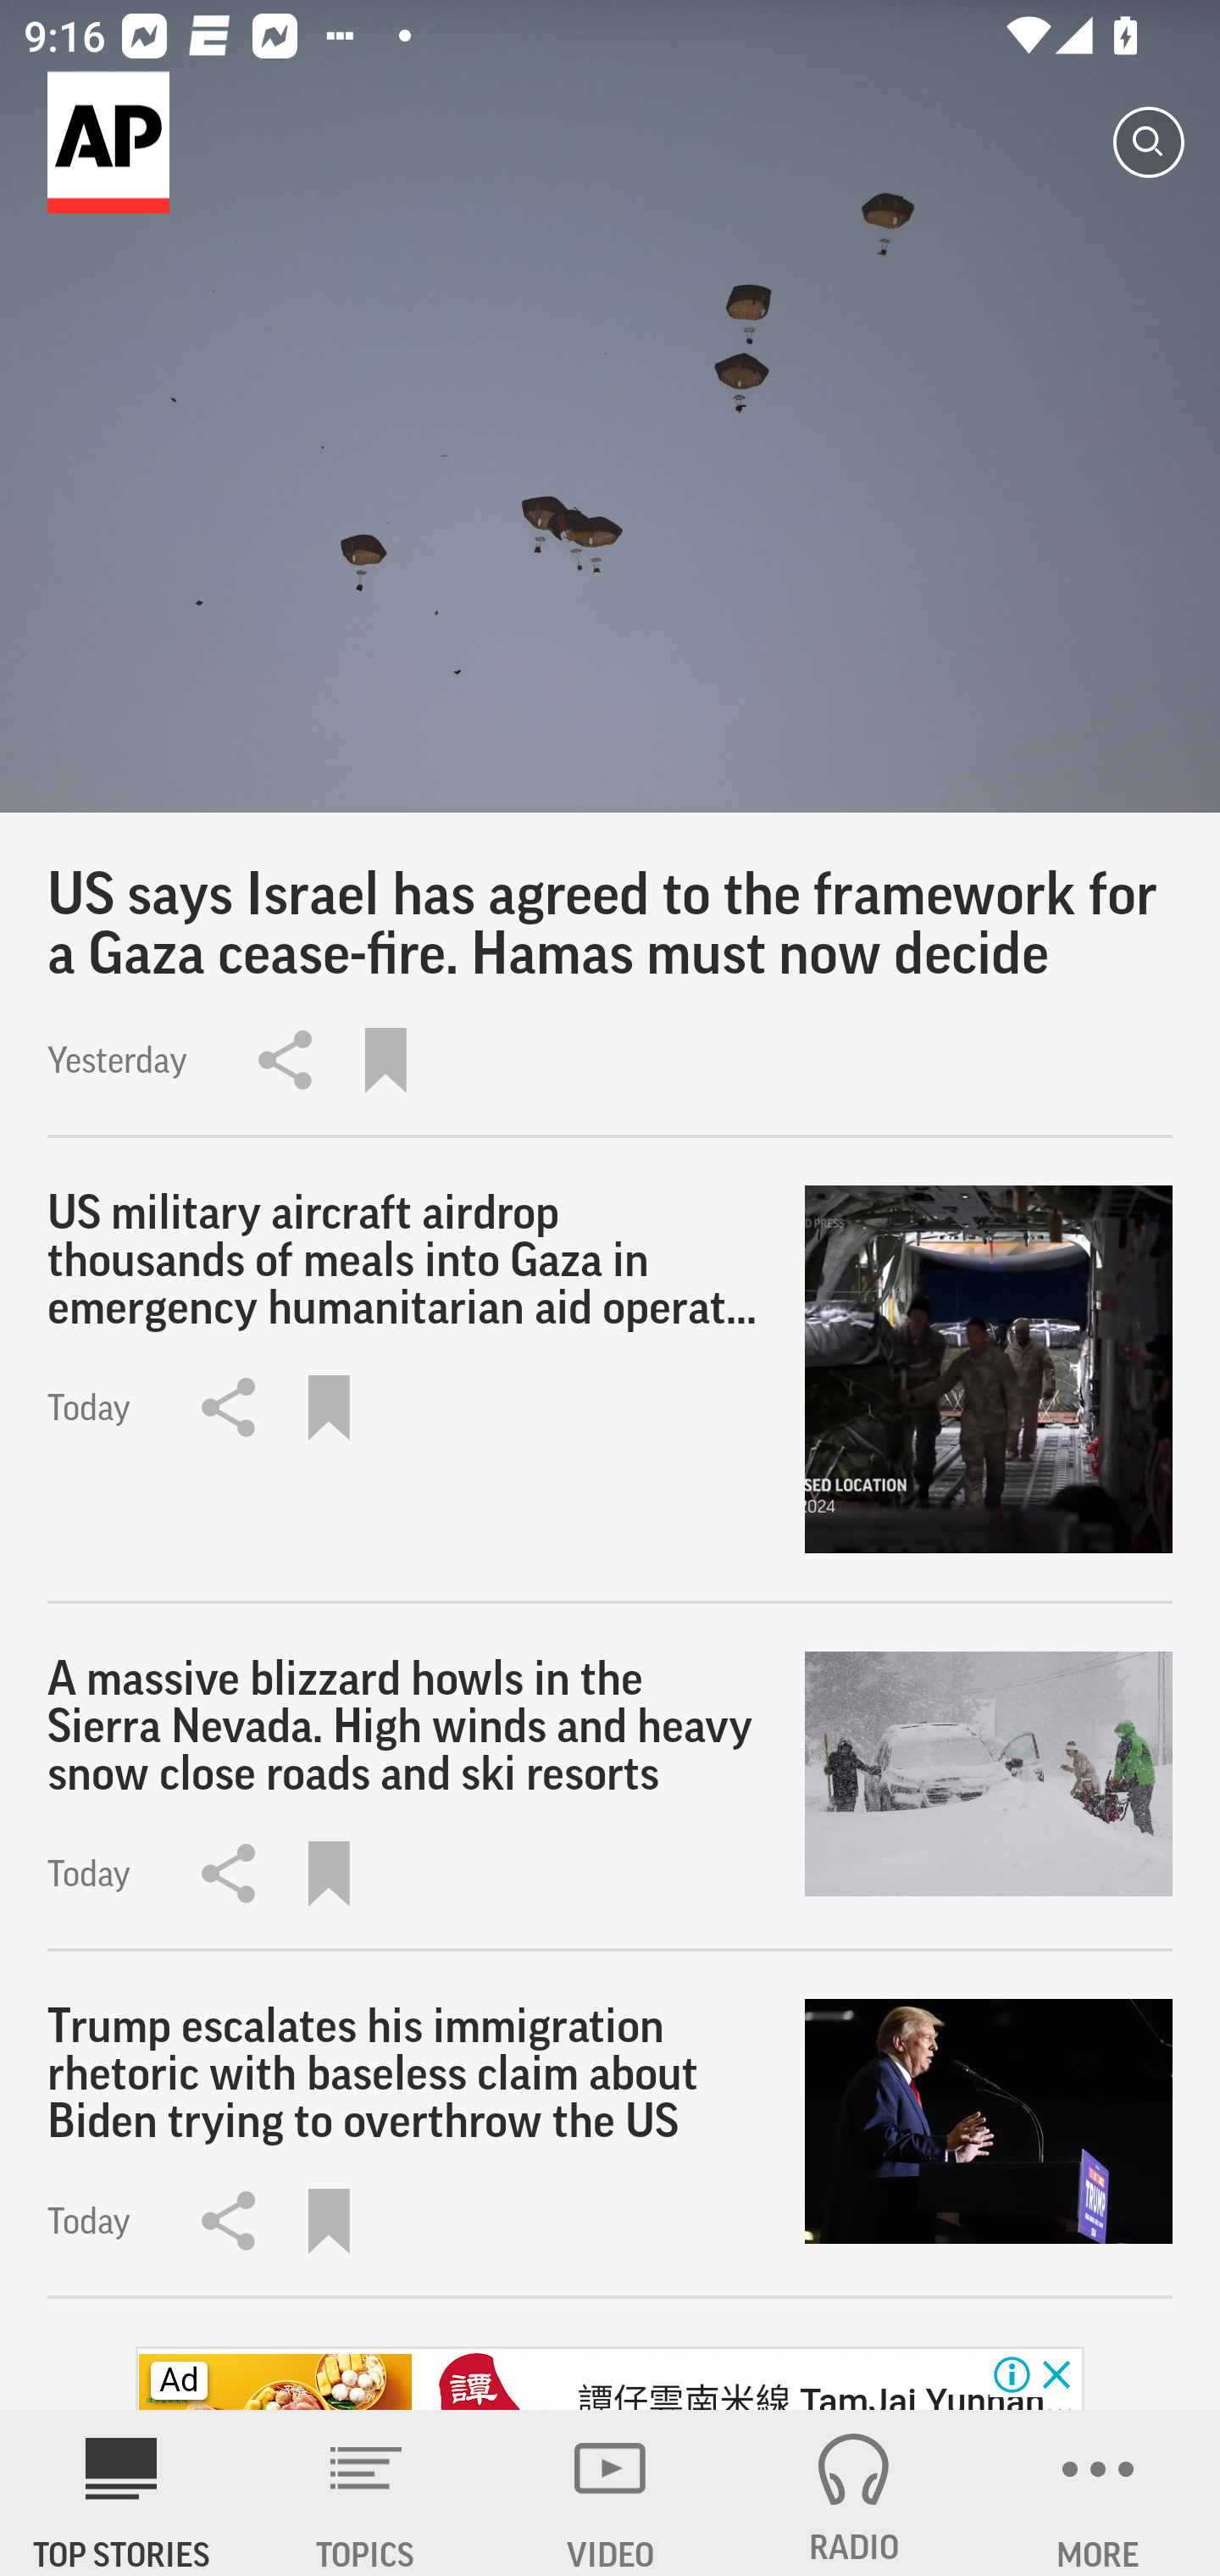  What do you see at coordinates (122, 2493) in the screenshot?
I see `AP News TOP STORIES` at bounding box center [122, 2493].